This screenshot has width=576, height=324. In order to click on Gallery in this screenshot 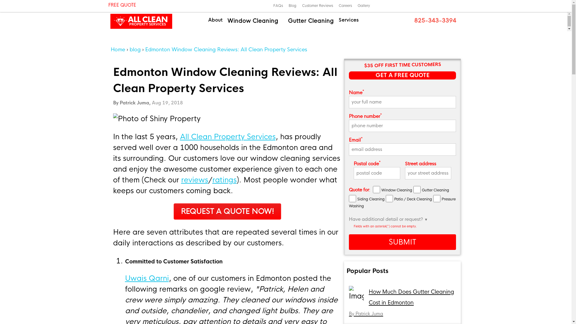, I will do `click(364, 6)`.